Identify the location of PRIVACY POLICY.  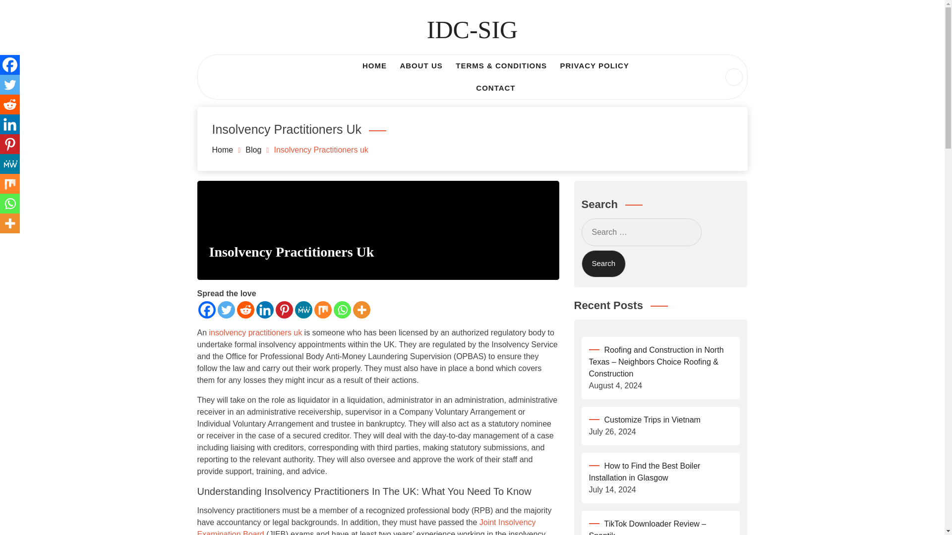
(595, 66).